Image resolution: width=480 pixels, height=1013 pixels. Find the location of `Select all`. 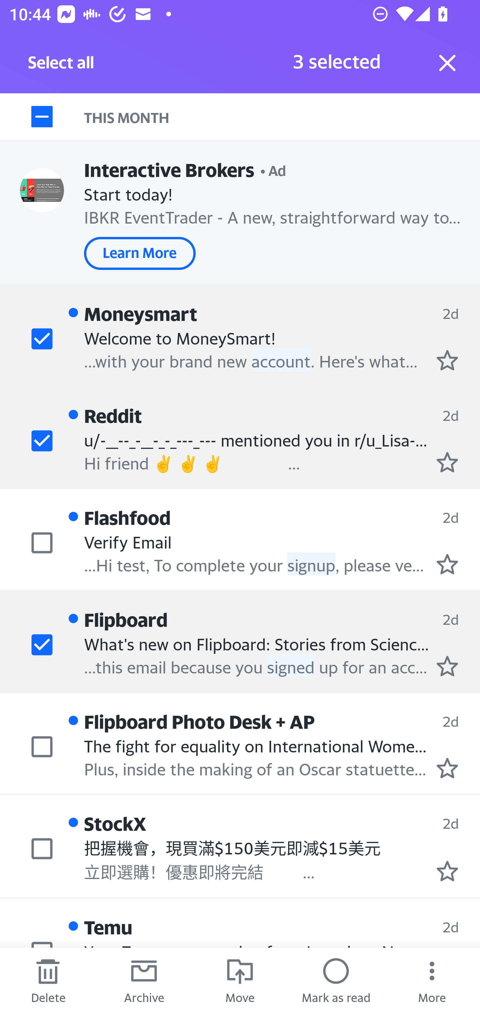

Select all is located at coordinates (61, 66).